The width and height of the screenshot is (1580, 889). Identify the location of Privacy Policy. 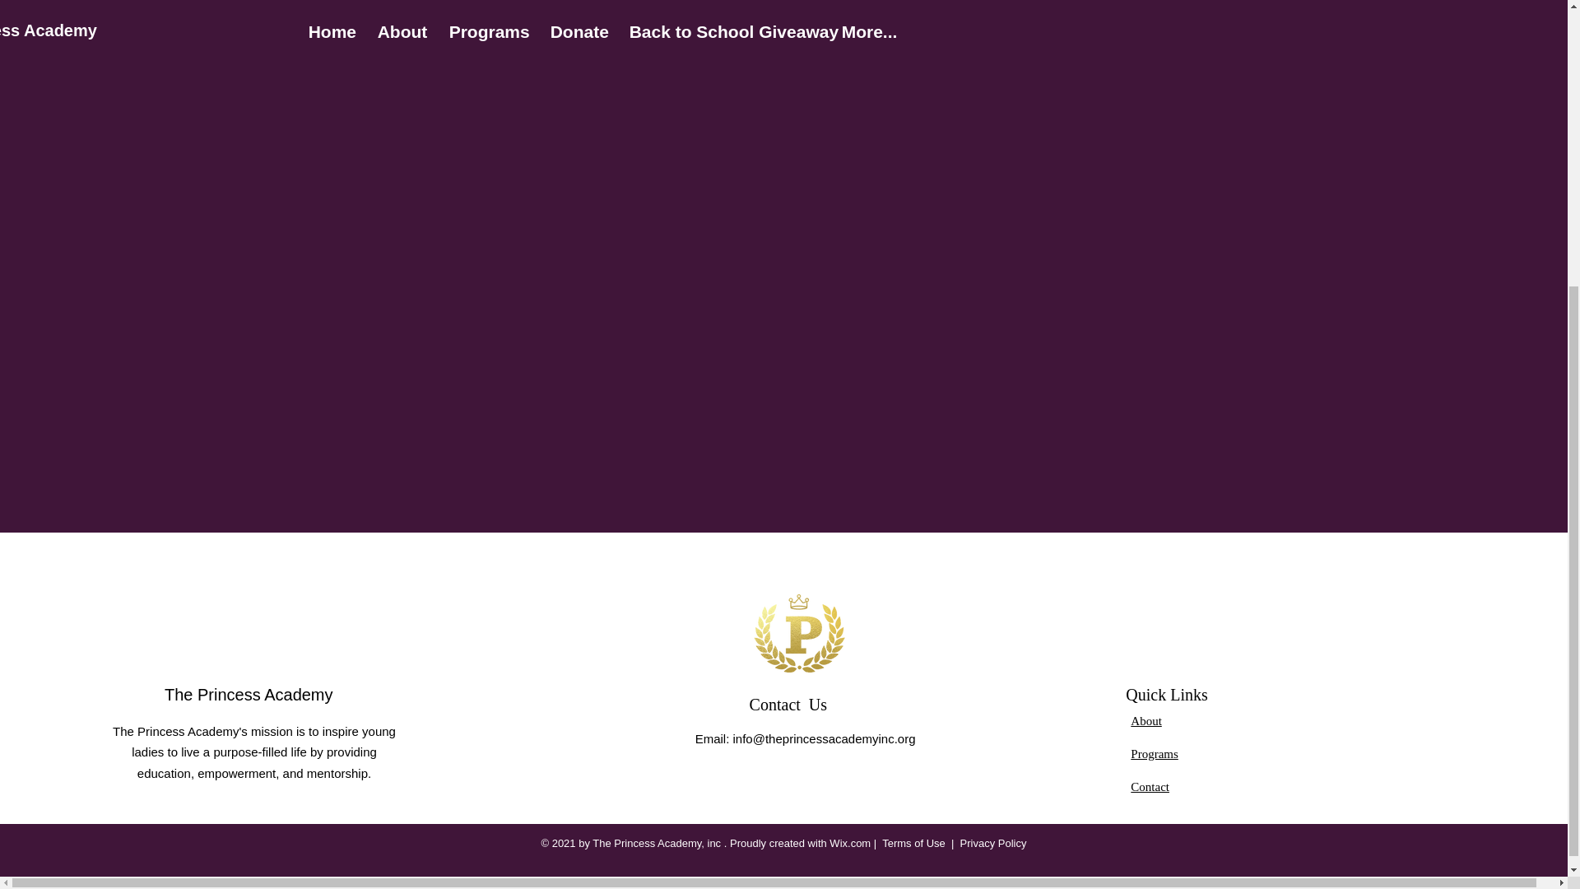
(994, 843).